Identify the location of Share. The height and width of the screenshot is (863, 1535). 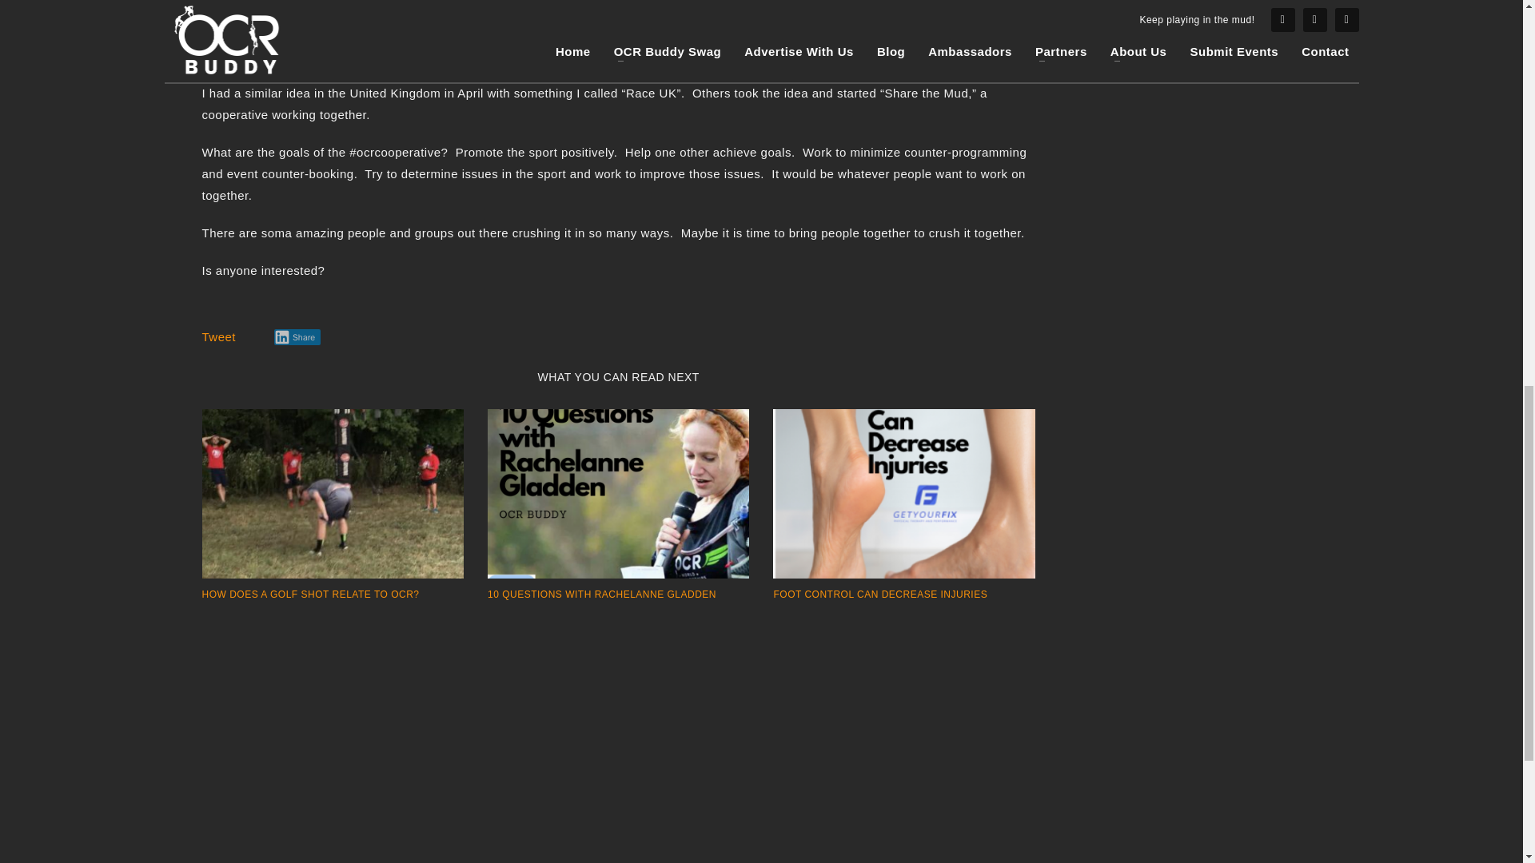
(297, 337).